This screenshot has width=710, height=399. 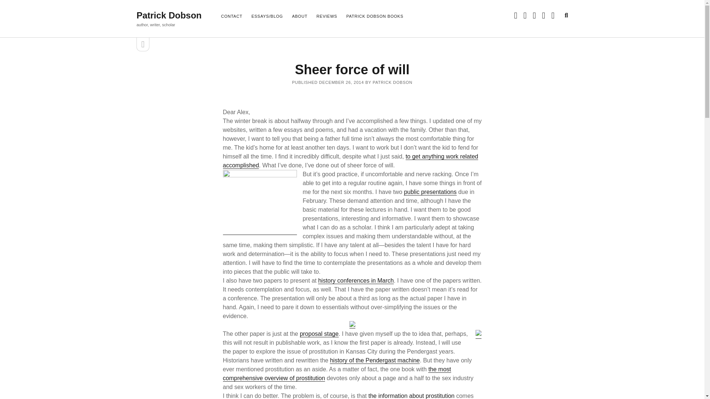 I want to click on ABOUT, so click(x=300, y=17).